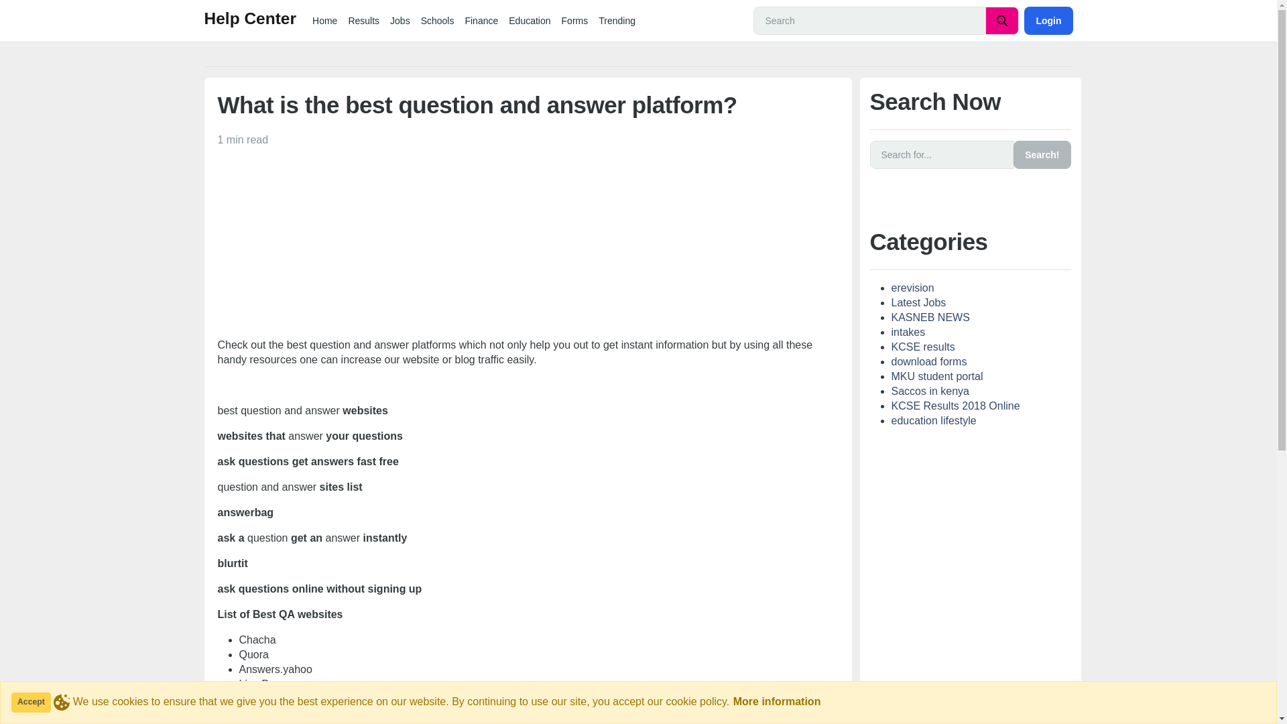 The width and height of the screenshot is (1287, 724). What do you see at coordinates (400, 20) in the screenshot?
I see `Jobs` at bounding box center [400, 20].